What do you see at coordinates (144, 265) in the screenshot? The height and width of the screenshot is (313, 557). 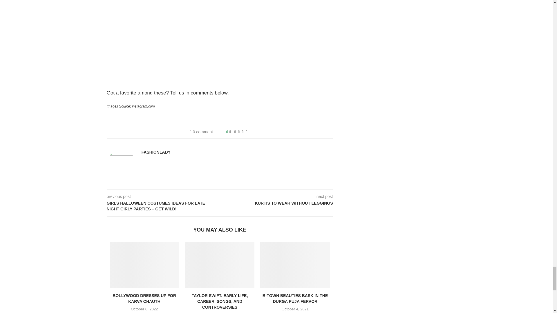 I see `Bollywood Dresses Up For Karva Chauth` at bounding box center [144, 265].